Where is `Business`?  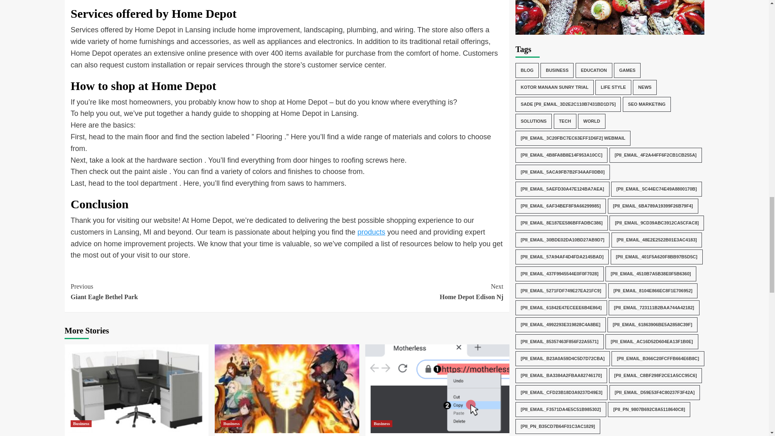 Business is located at coordinates (81, 424).